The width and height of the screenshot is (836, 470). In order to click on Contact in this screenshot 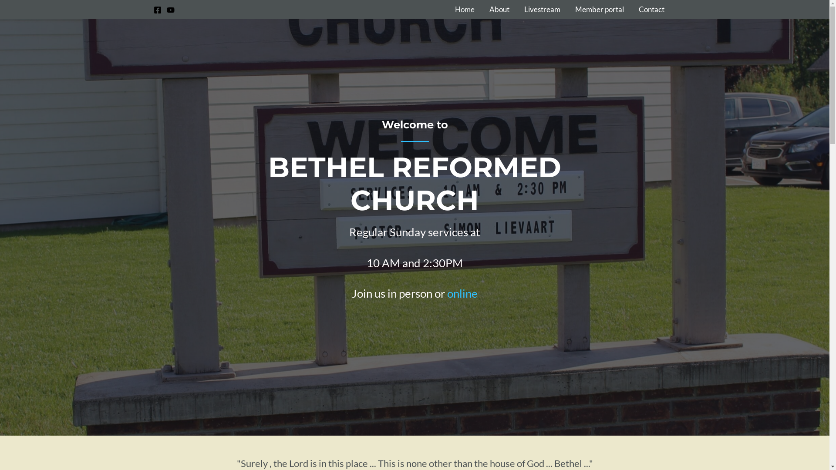, I will do `click(651, 10)`.